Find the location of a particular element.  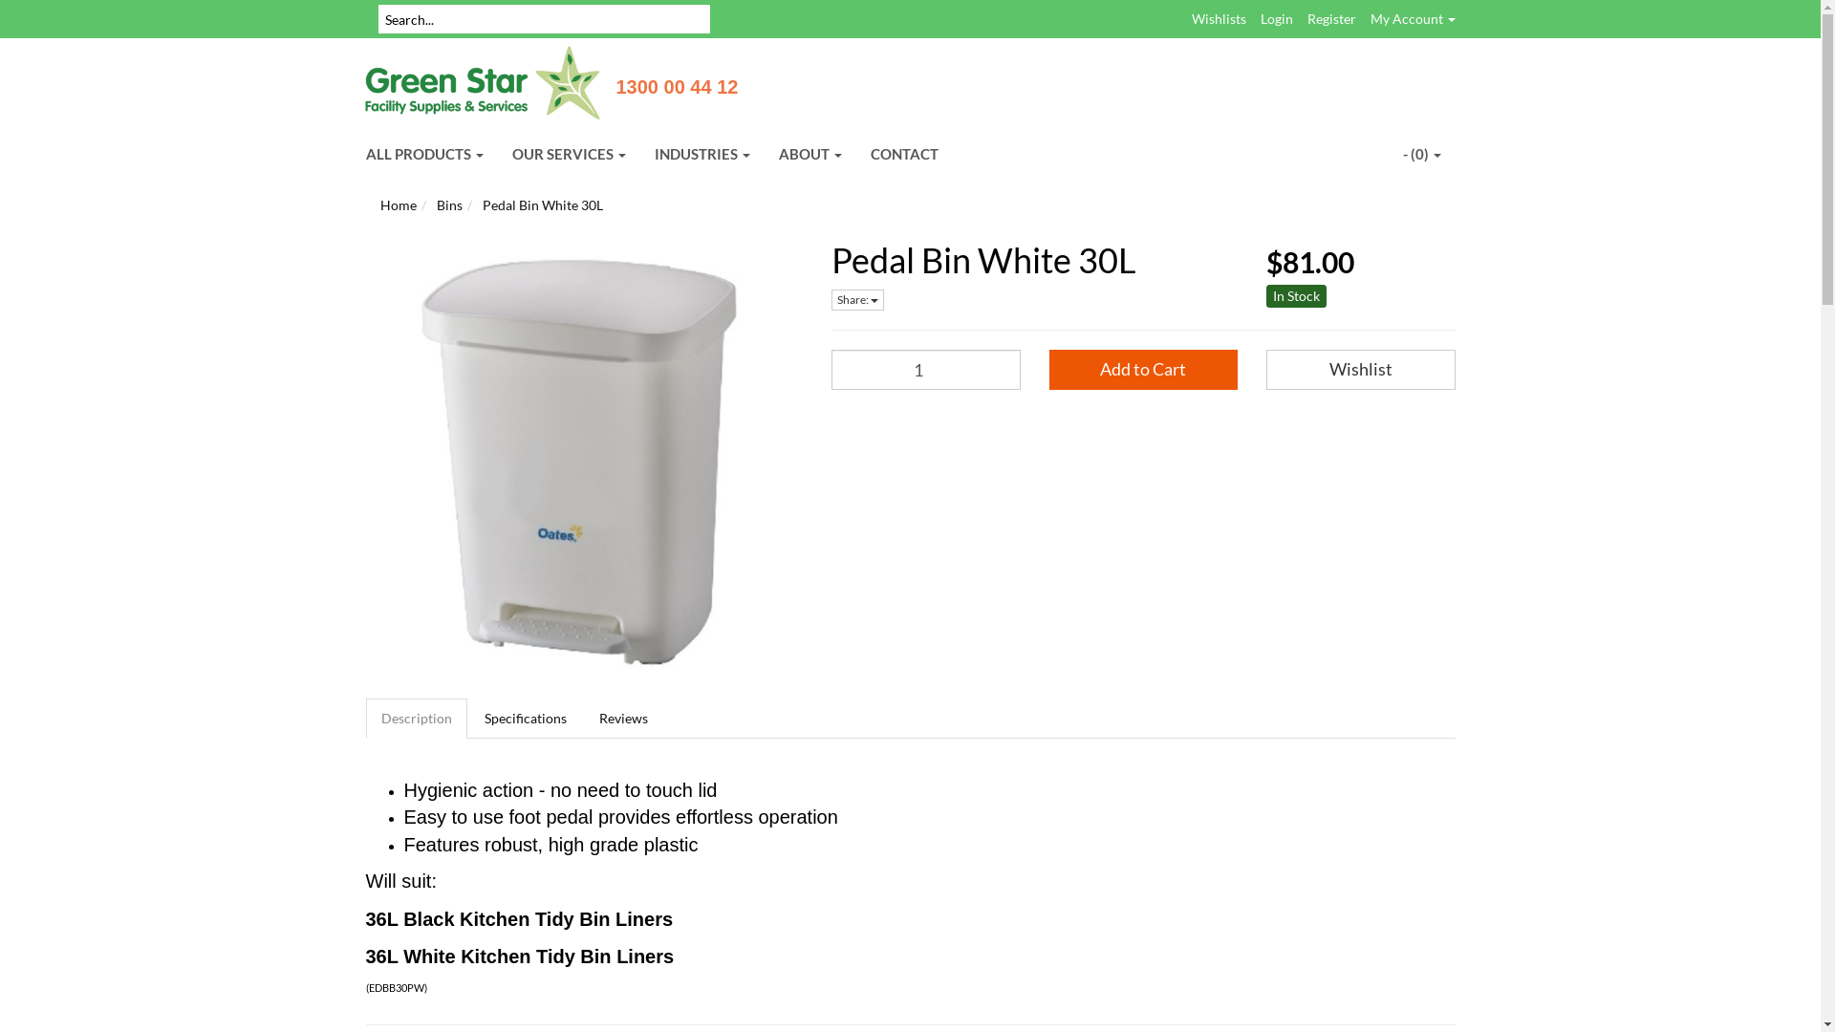

ABOUT is located at coordinates (810, 154).